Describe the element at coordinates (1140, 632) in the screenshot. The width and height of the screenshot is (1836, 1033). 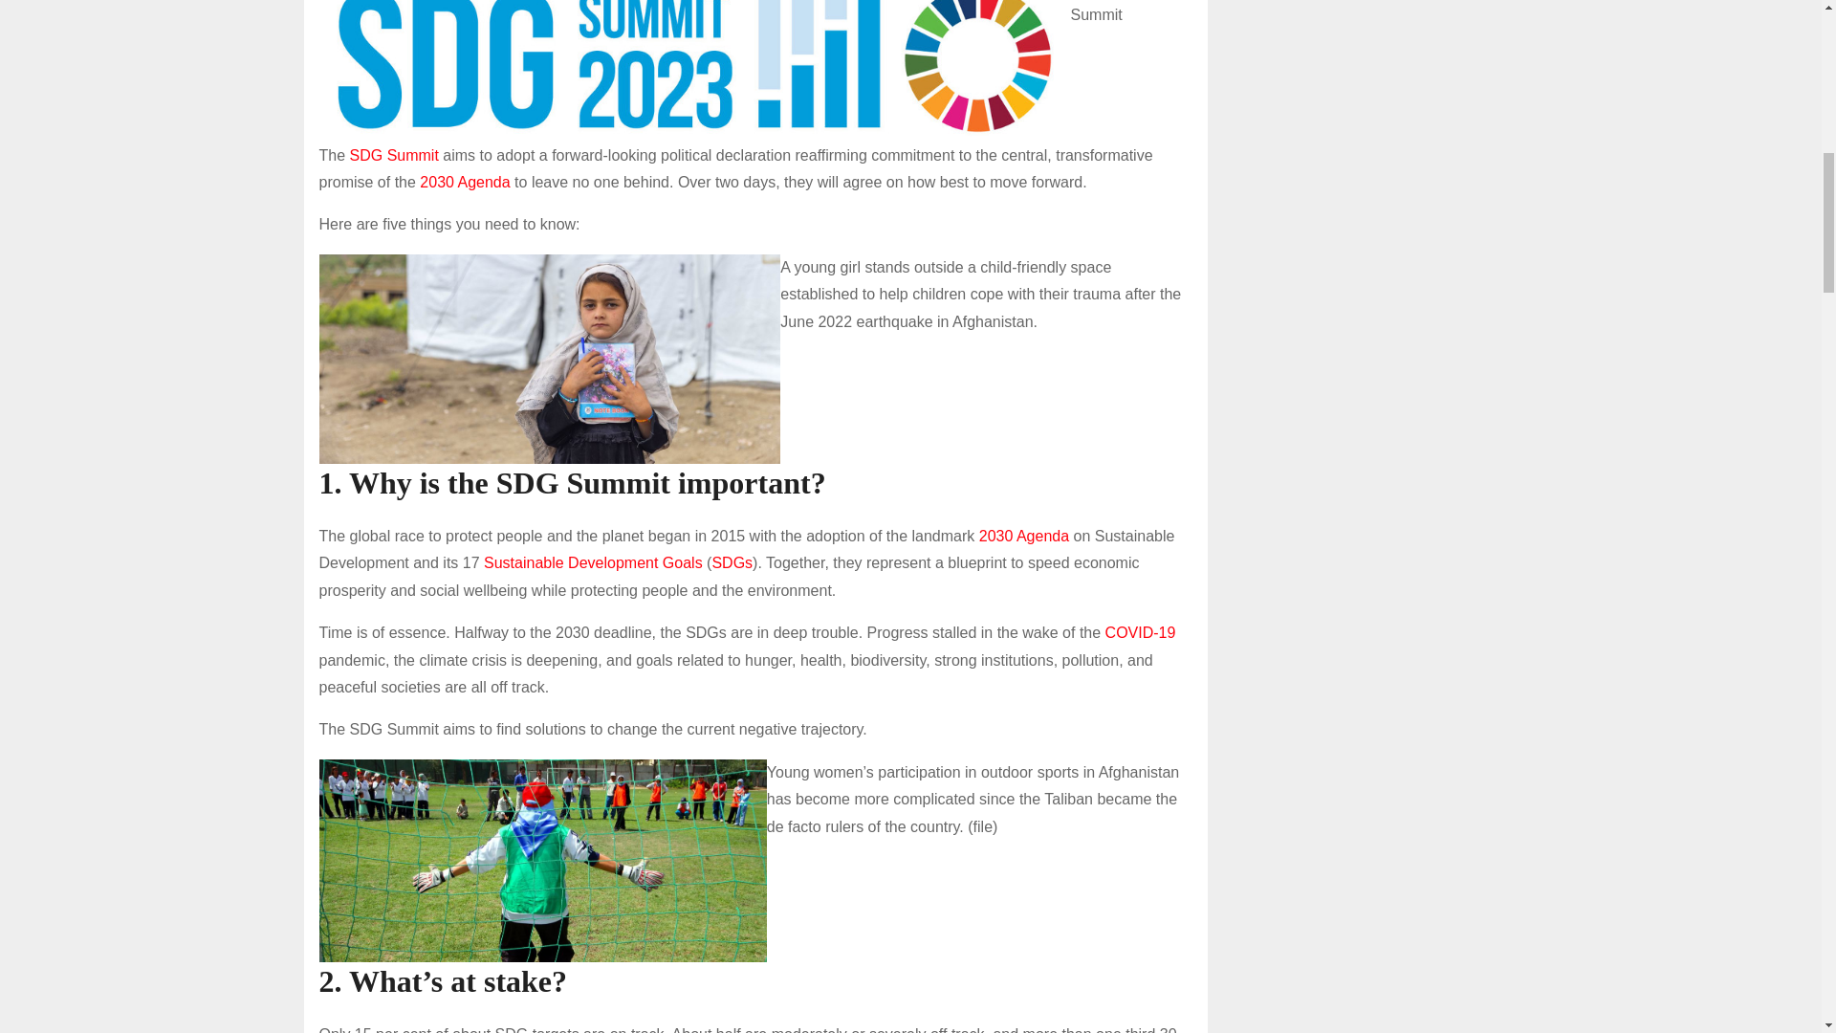
I see `COVID-19` at that location.